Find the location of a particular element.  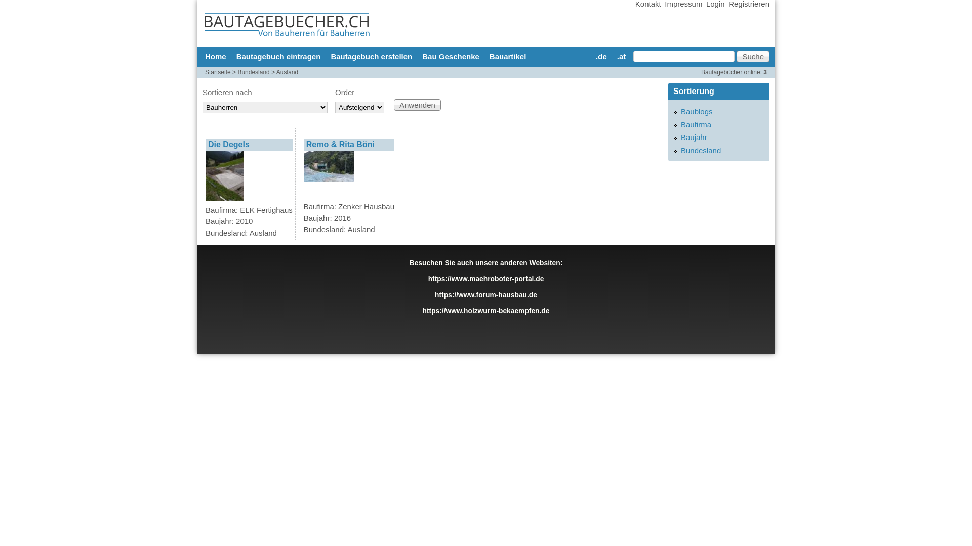

Startseite is located at coordinates (218, 72).